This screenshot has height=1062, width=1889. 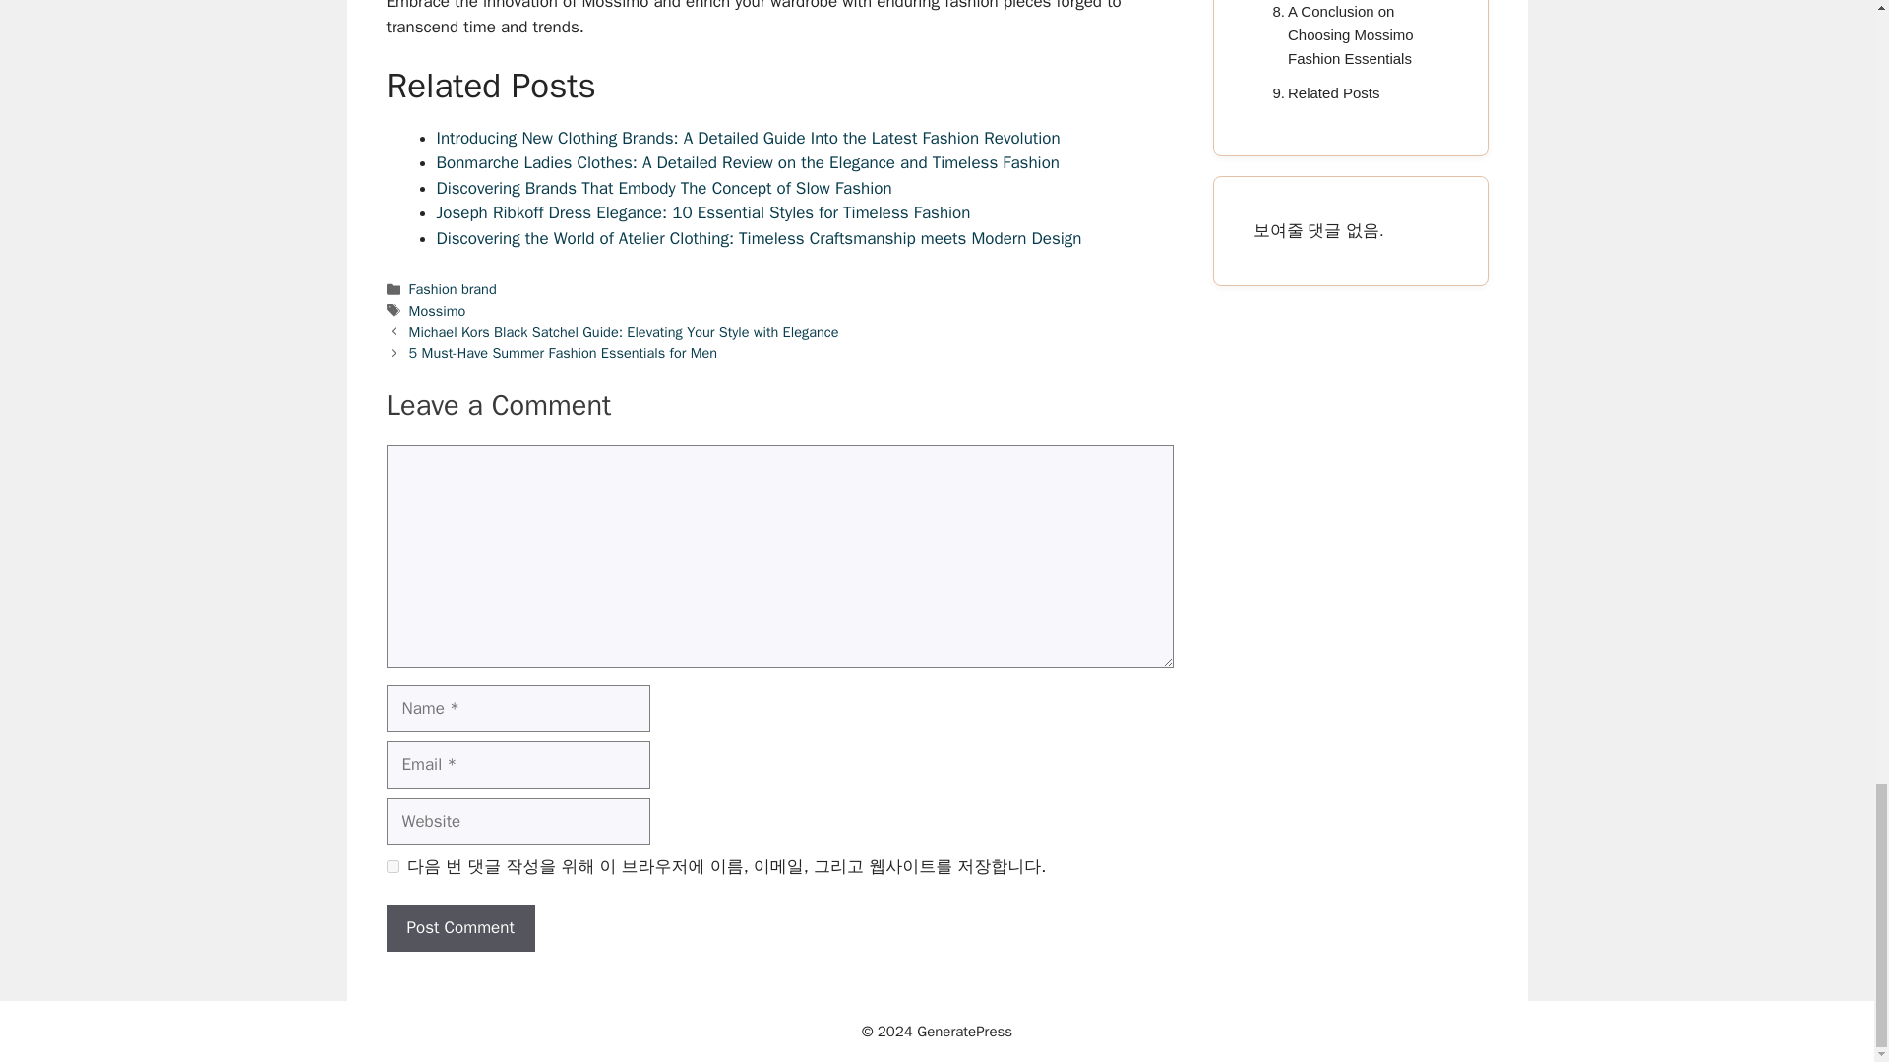 What do you see at coordinates (392, 865) in the screenshot?
I see `yes` at bounding box center [392, 865].